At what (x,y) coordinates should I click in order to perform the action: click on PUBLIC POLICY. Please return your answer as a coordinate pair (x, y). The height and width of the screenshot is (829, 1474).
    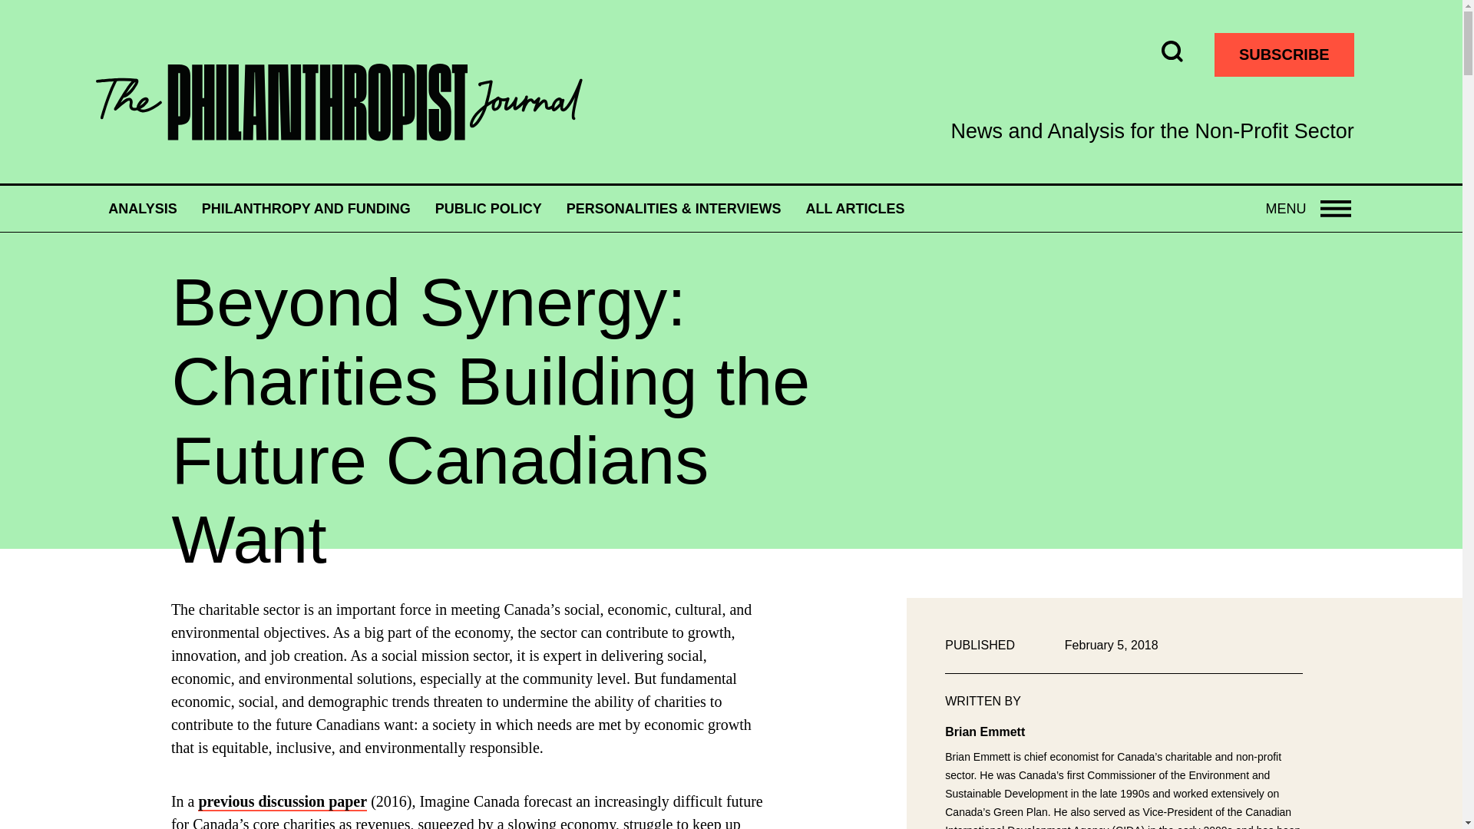
    Looking at the image, I should click on (488, 208).